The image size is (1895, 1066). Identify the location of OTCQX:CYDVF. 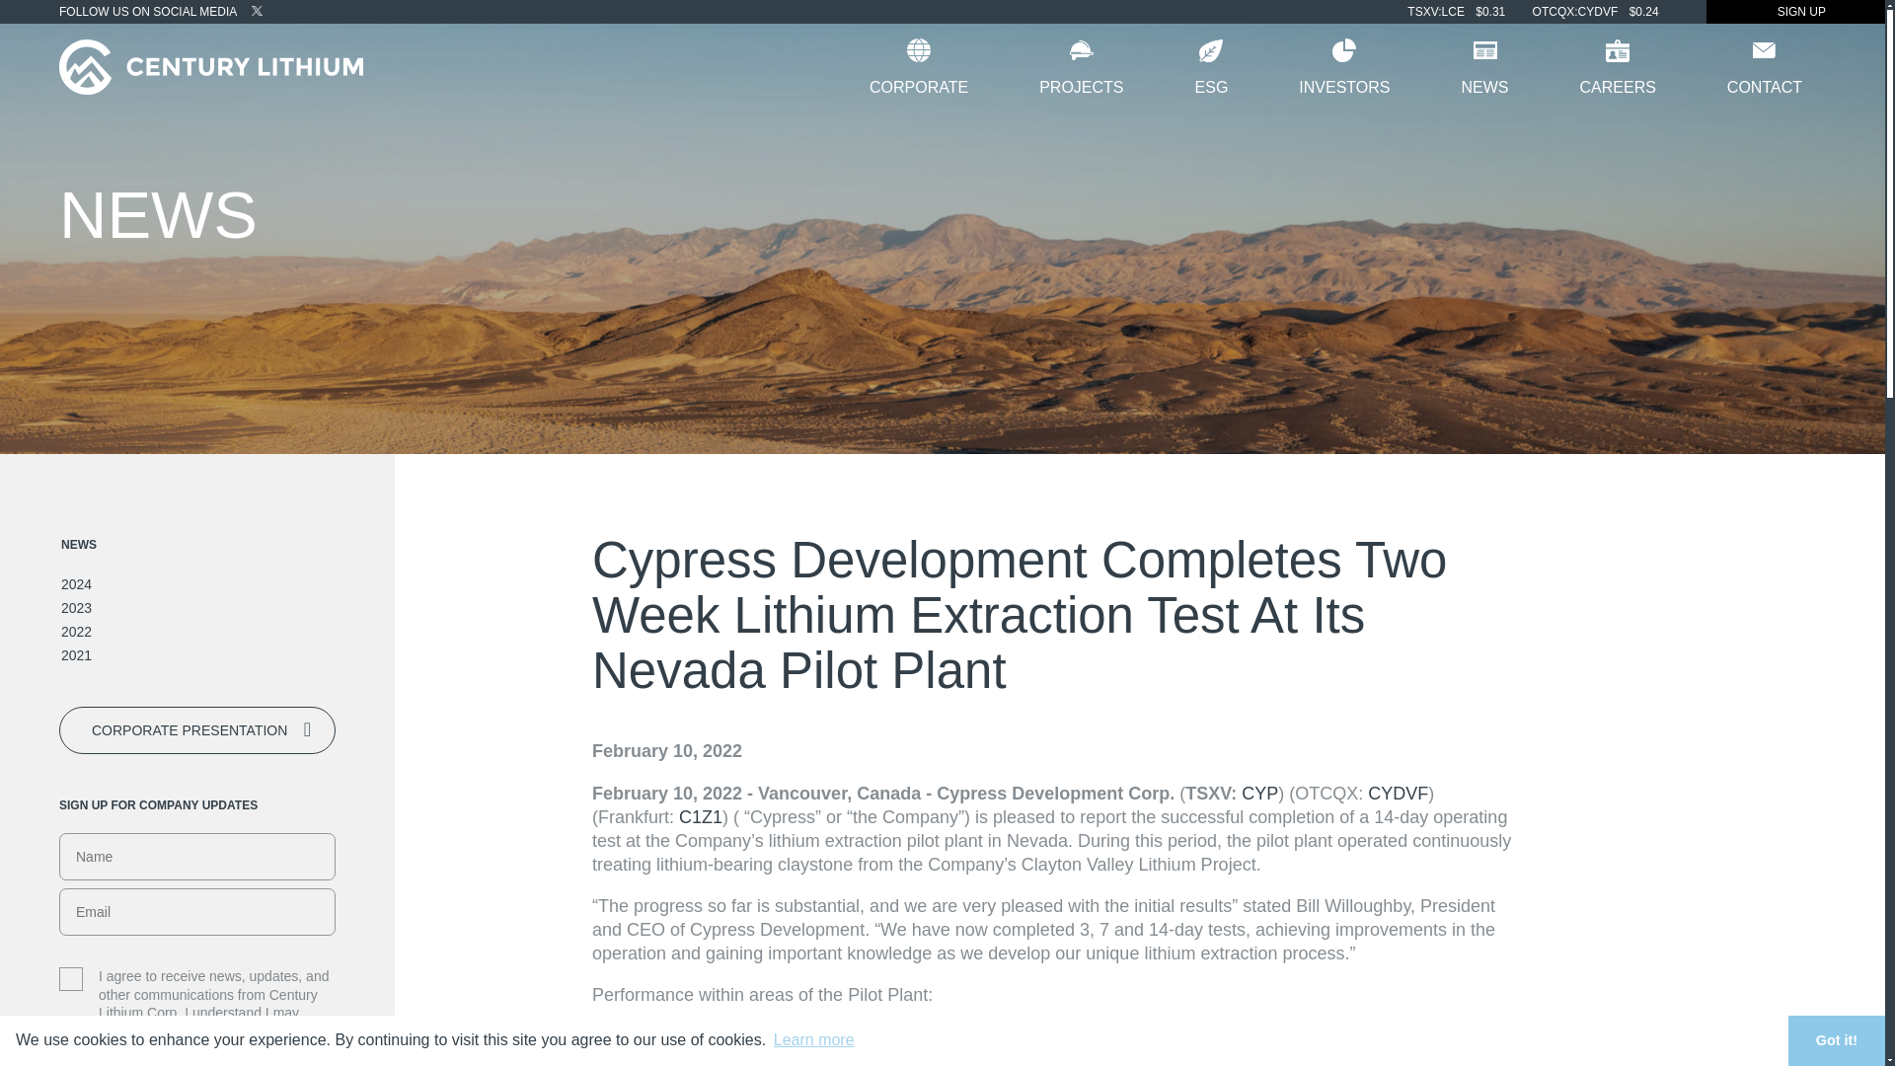
(1575, 12).